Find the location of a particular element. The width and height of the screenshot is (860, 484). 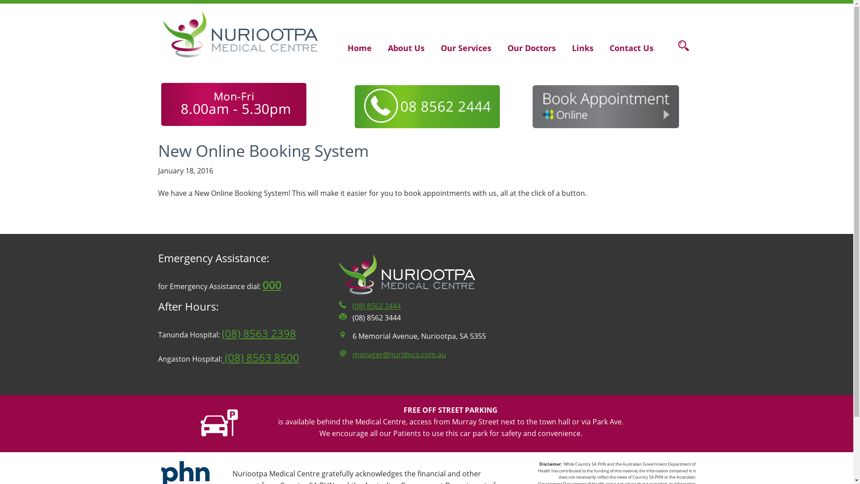

(08) 8562 2444 is located at coordinates (376, 306).